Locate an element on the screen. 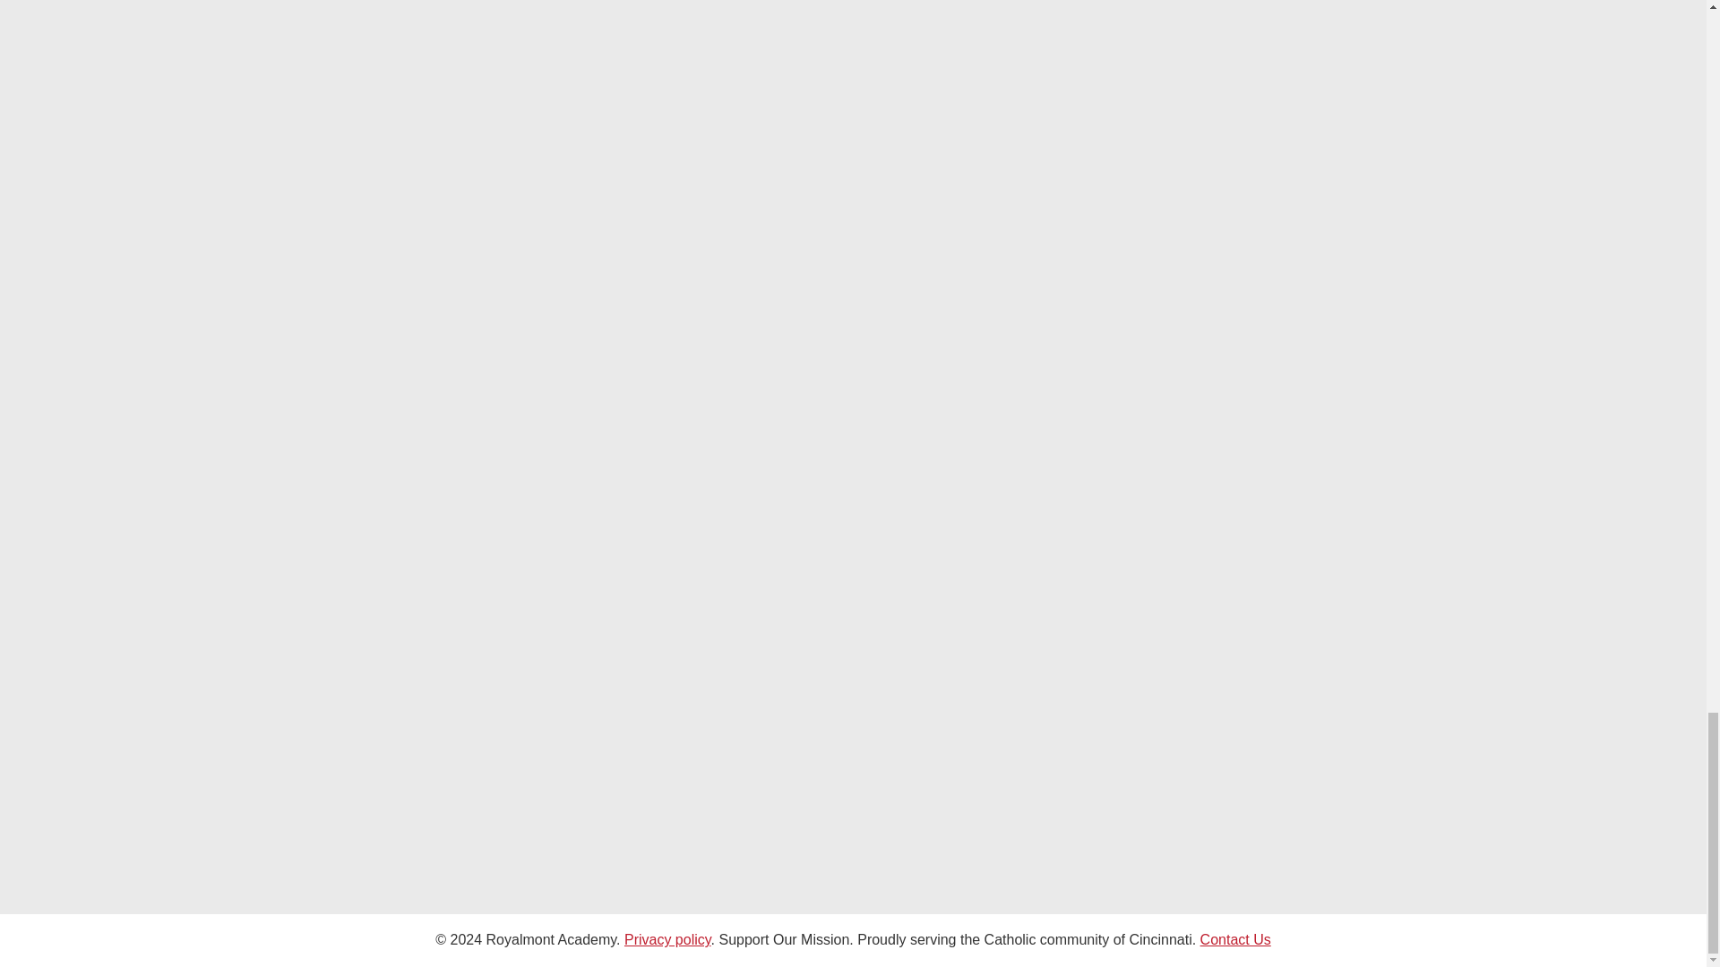  Submit is located at coordinates (956, 800).